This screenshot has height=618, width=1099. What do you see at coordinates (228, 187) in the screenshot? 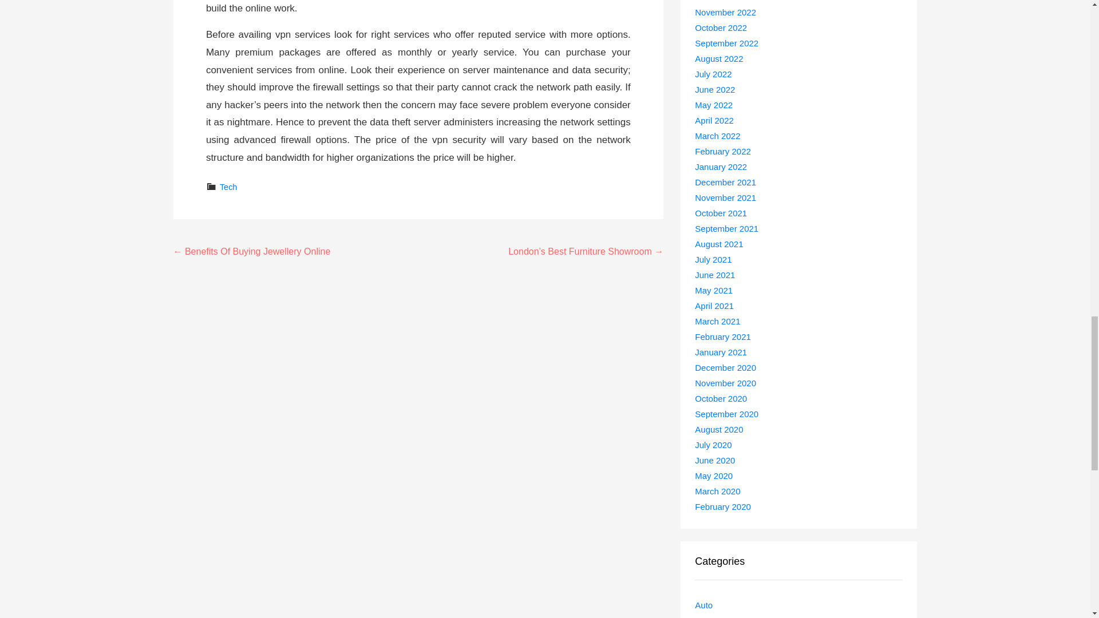
I see `Tech` at bounding box center [228, 187].